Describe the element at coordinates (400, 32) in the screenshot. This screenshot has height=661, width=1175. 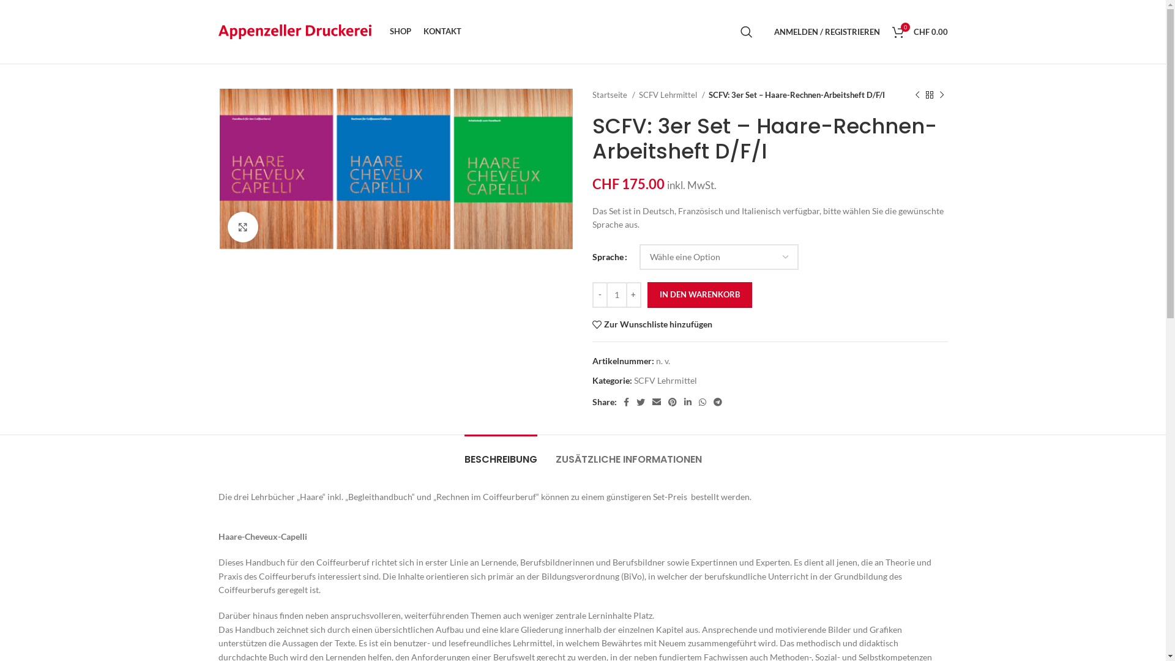
I see `SHOP` at that location.